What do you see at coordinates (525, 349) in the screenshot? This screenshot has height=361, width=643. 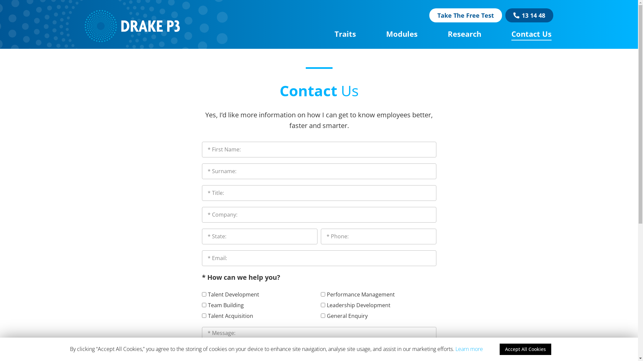 I see `Accept All Cookies` at bounding box center [525, 349].